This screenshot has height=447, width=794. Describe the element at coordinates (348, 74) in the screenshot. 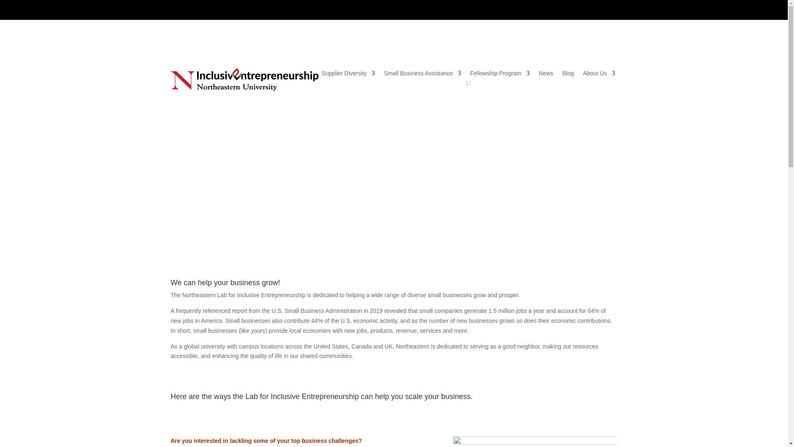

I see `Supplier Diversity` at that location.